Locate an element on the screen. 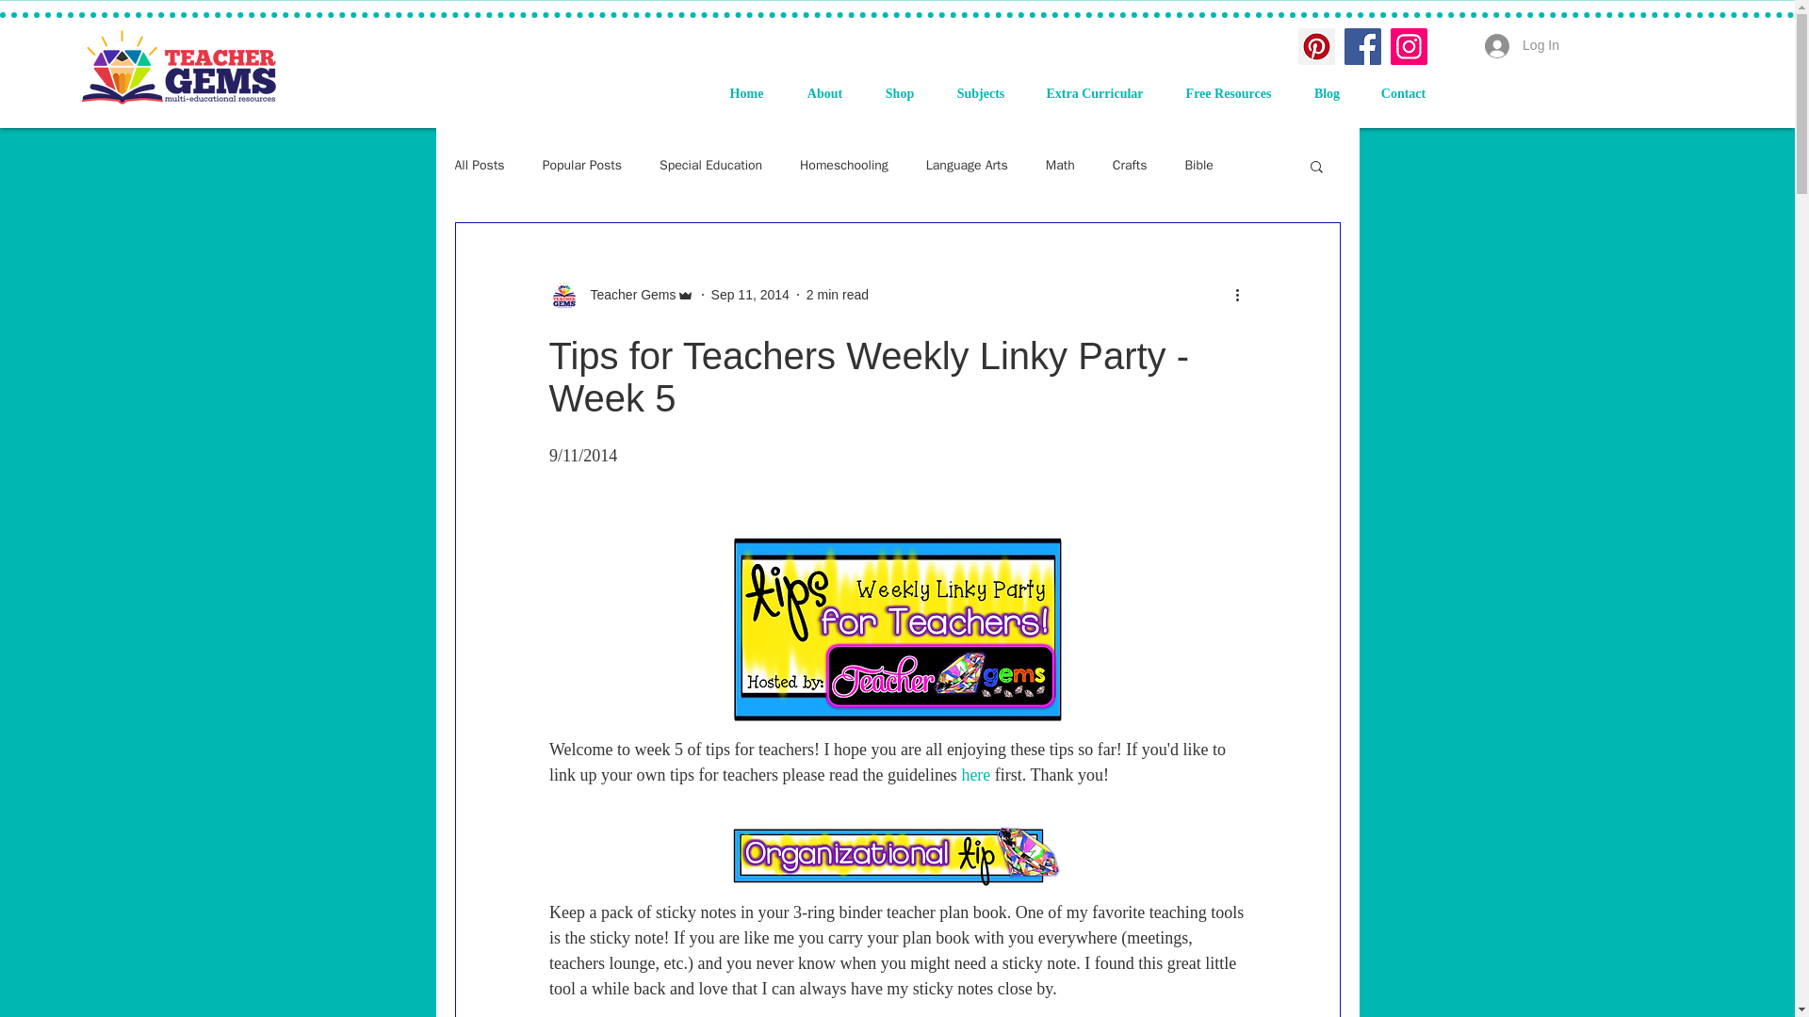  Contact is located at coordinates (1402, 94).